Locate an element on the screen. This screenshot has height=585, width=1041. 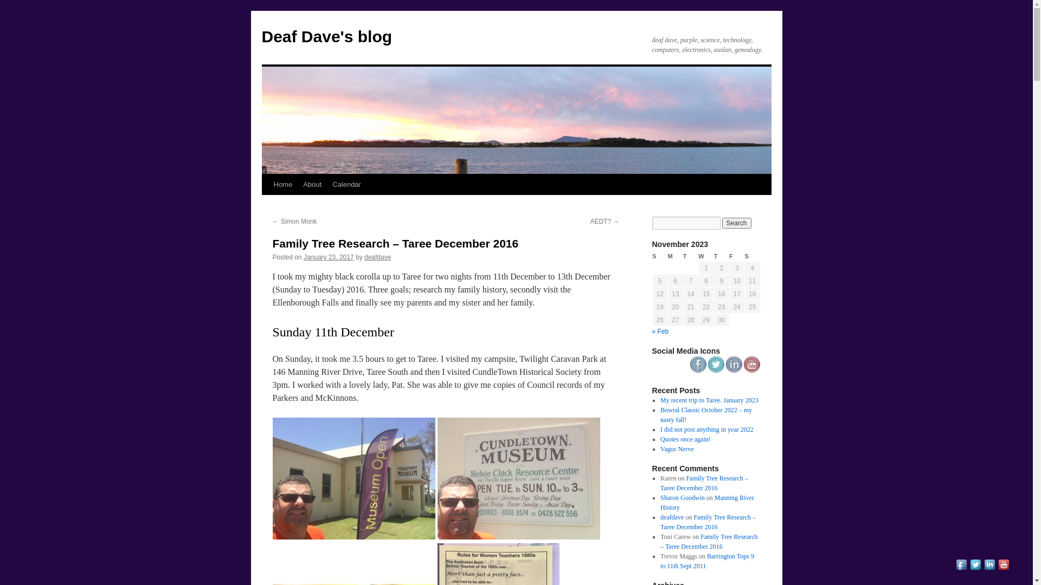
January 23, 2017 is located at coordinates (329, 257).